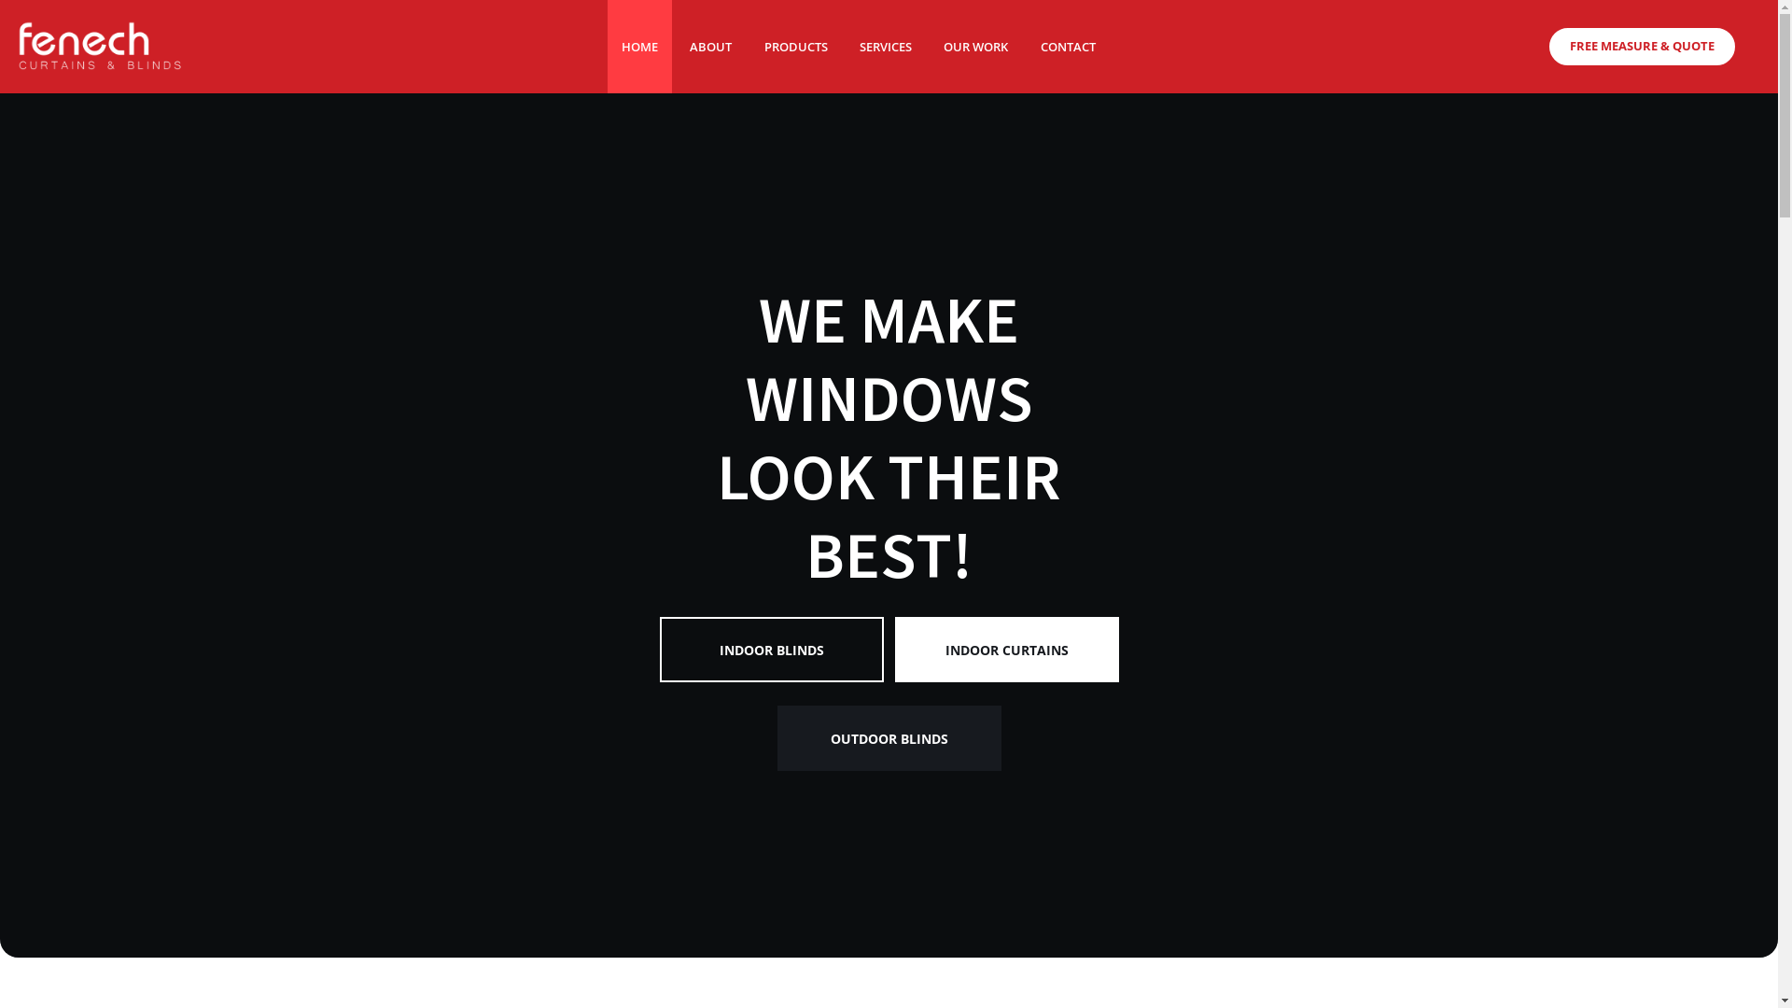 Image resolution: width=1792 pixels, height=1008 pixels. Describe the element at coordinates (796, 47) in the screenshot. I see `PRODUCTS` at that location.